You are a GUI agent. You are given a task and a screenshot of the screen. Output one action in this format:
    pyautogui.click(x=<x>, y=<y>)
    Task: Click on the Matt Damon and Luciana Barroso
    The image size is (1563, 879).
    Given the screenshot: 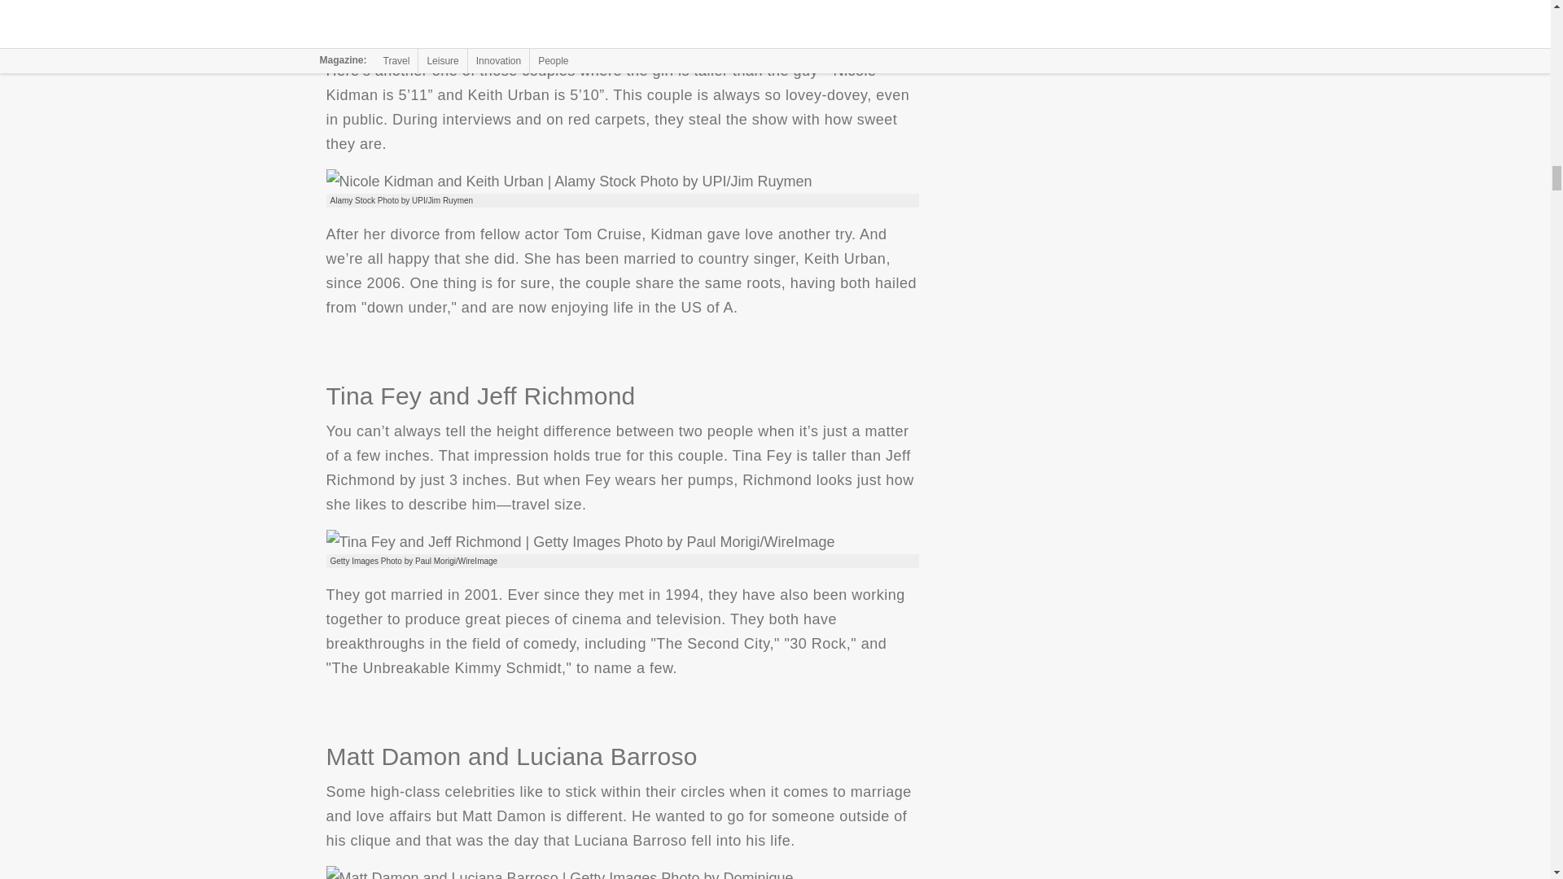 What is the action you would take?
    pyautogui.click(x=622, y=872)
    